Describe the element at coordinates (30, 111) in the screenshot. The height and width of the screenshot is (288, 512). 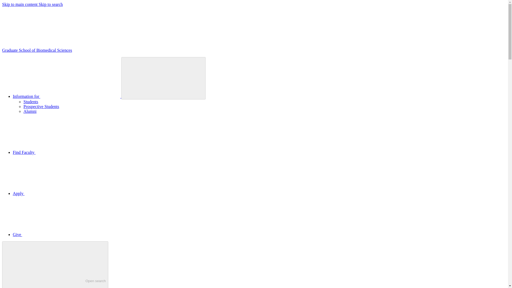
I see `Alumni` at that location.